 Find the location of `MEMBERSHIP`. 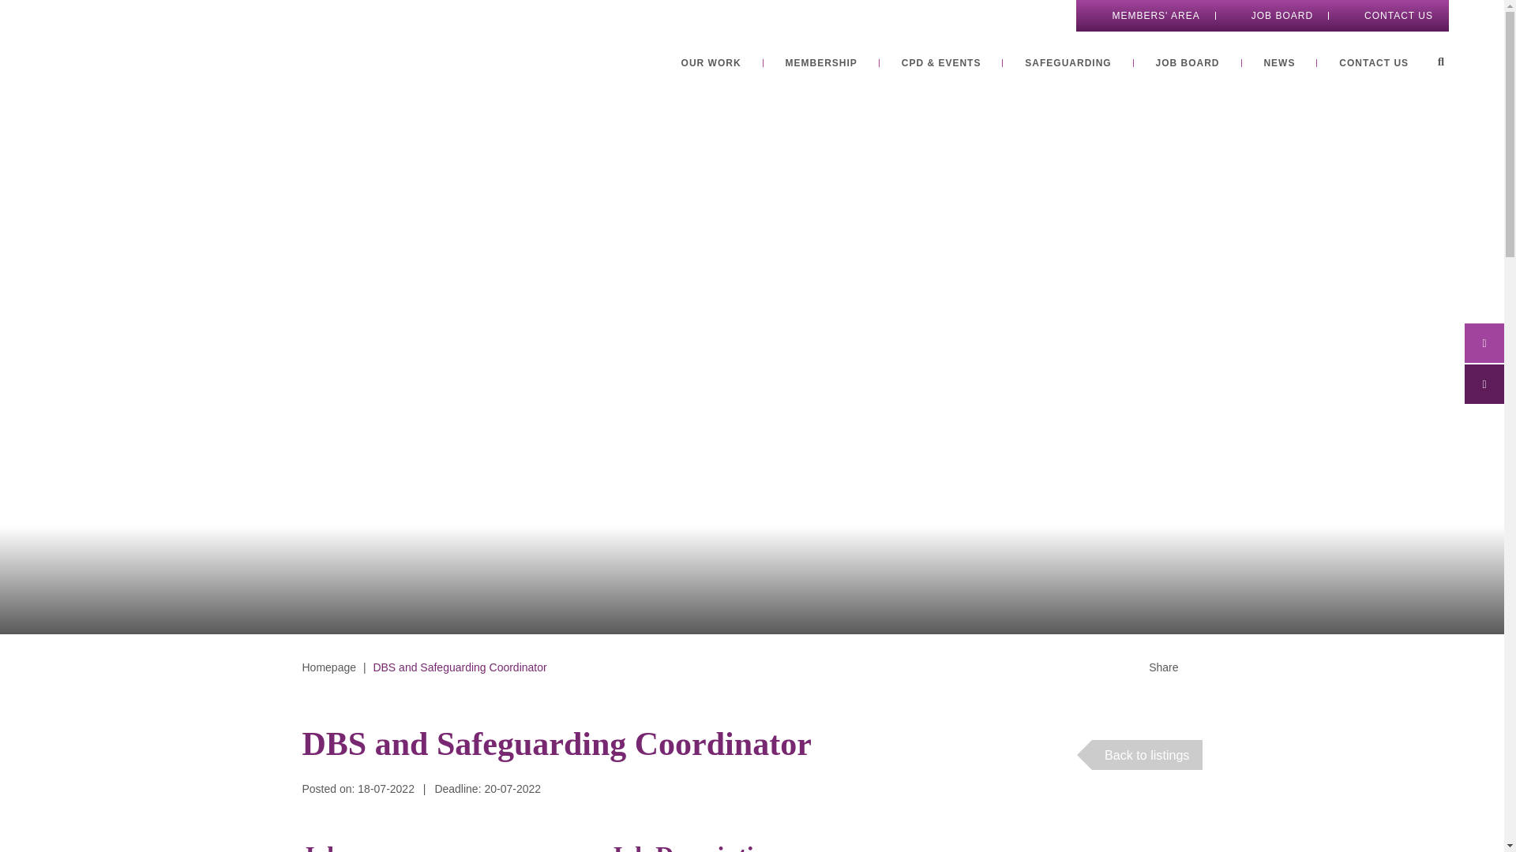

MEMBERSHIP is located at coordinates (820, 63).